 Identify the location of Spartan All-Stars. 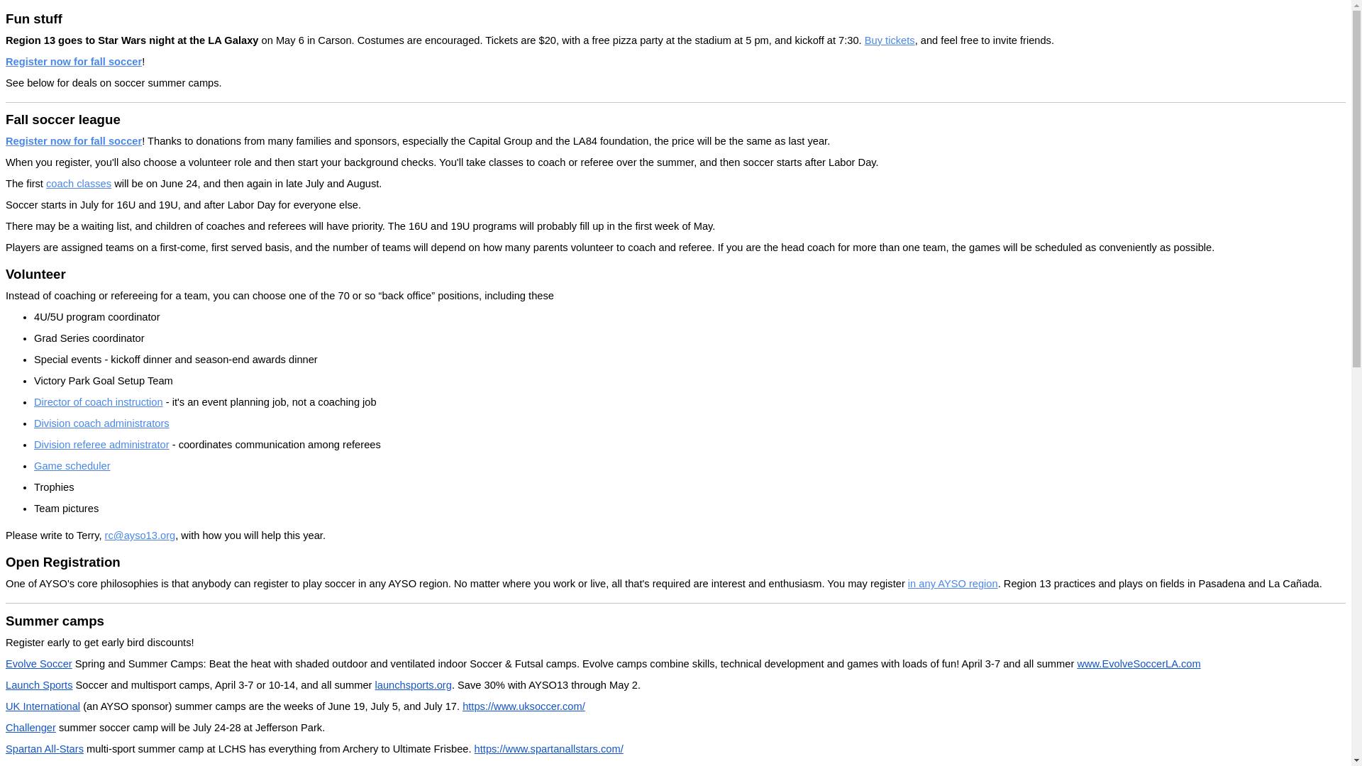
(44, 748).